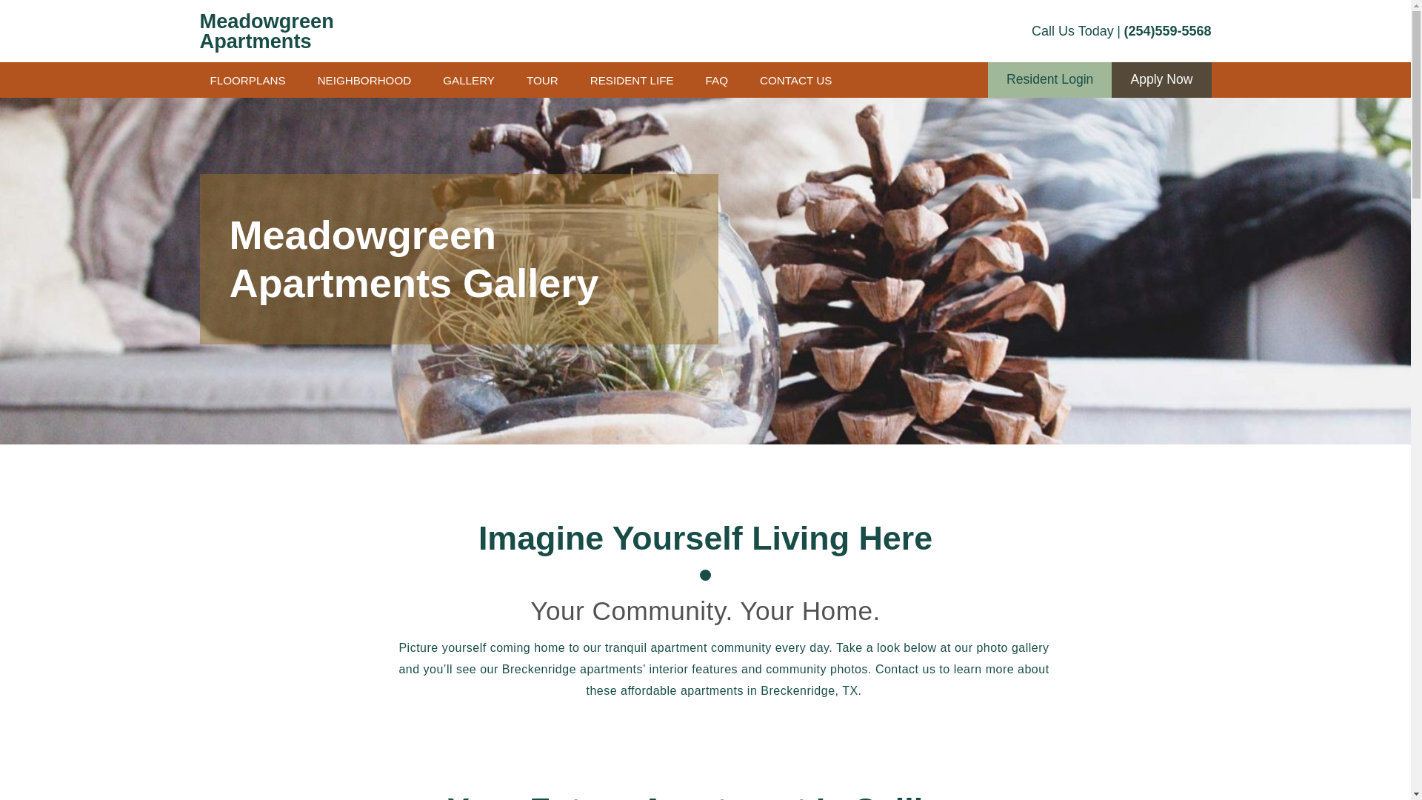  What do you see at coordinates (632, 80) in the screenshot?
I see `RESIDENT LIFE` at bounding box center [632, 80].